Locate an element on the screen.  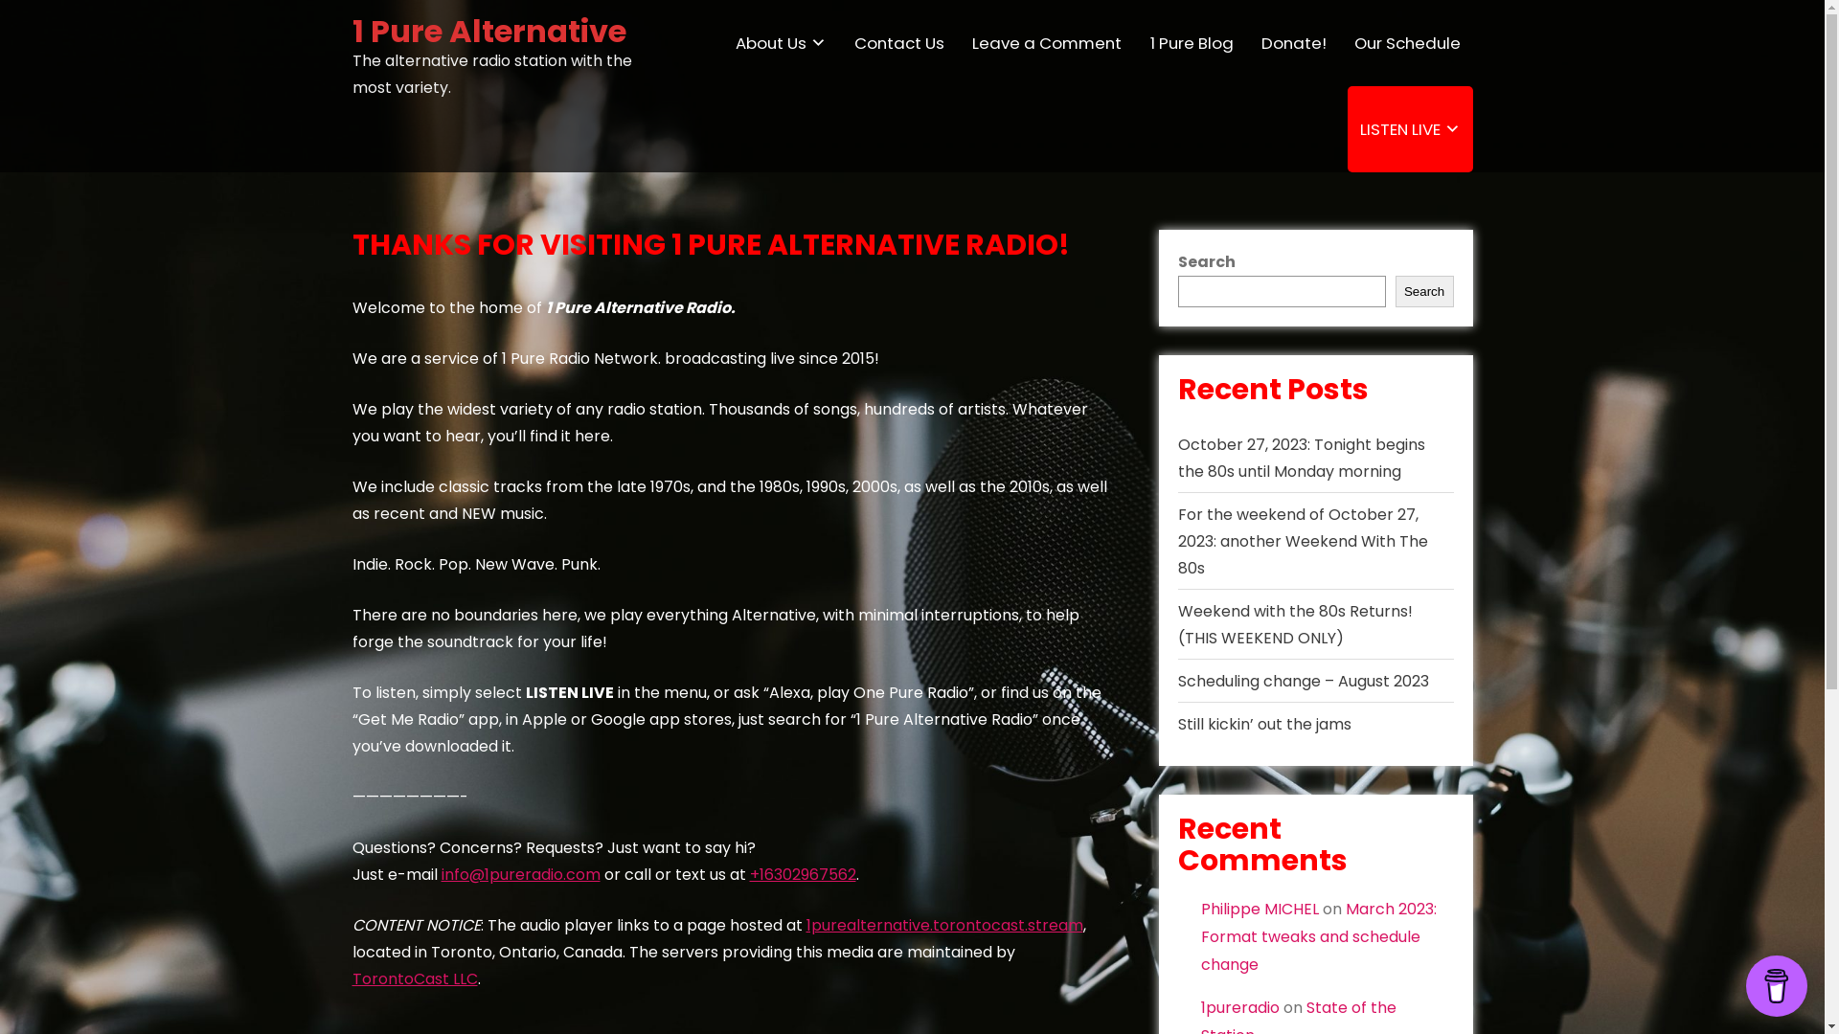
+16302967562 is located at coordinates (803, 875).